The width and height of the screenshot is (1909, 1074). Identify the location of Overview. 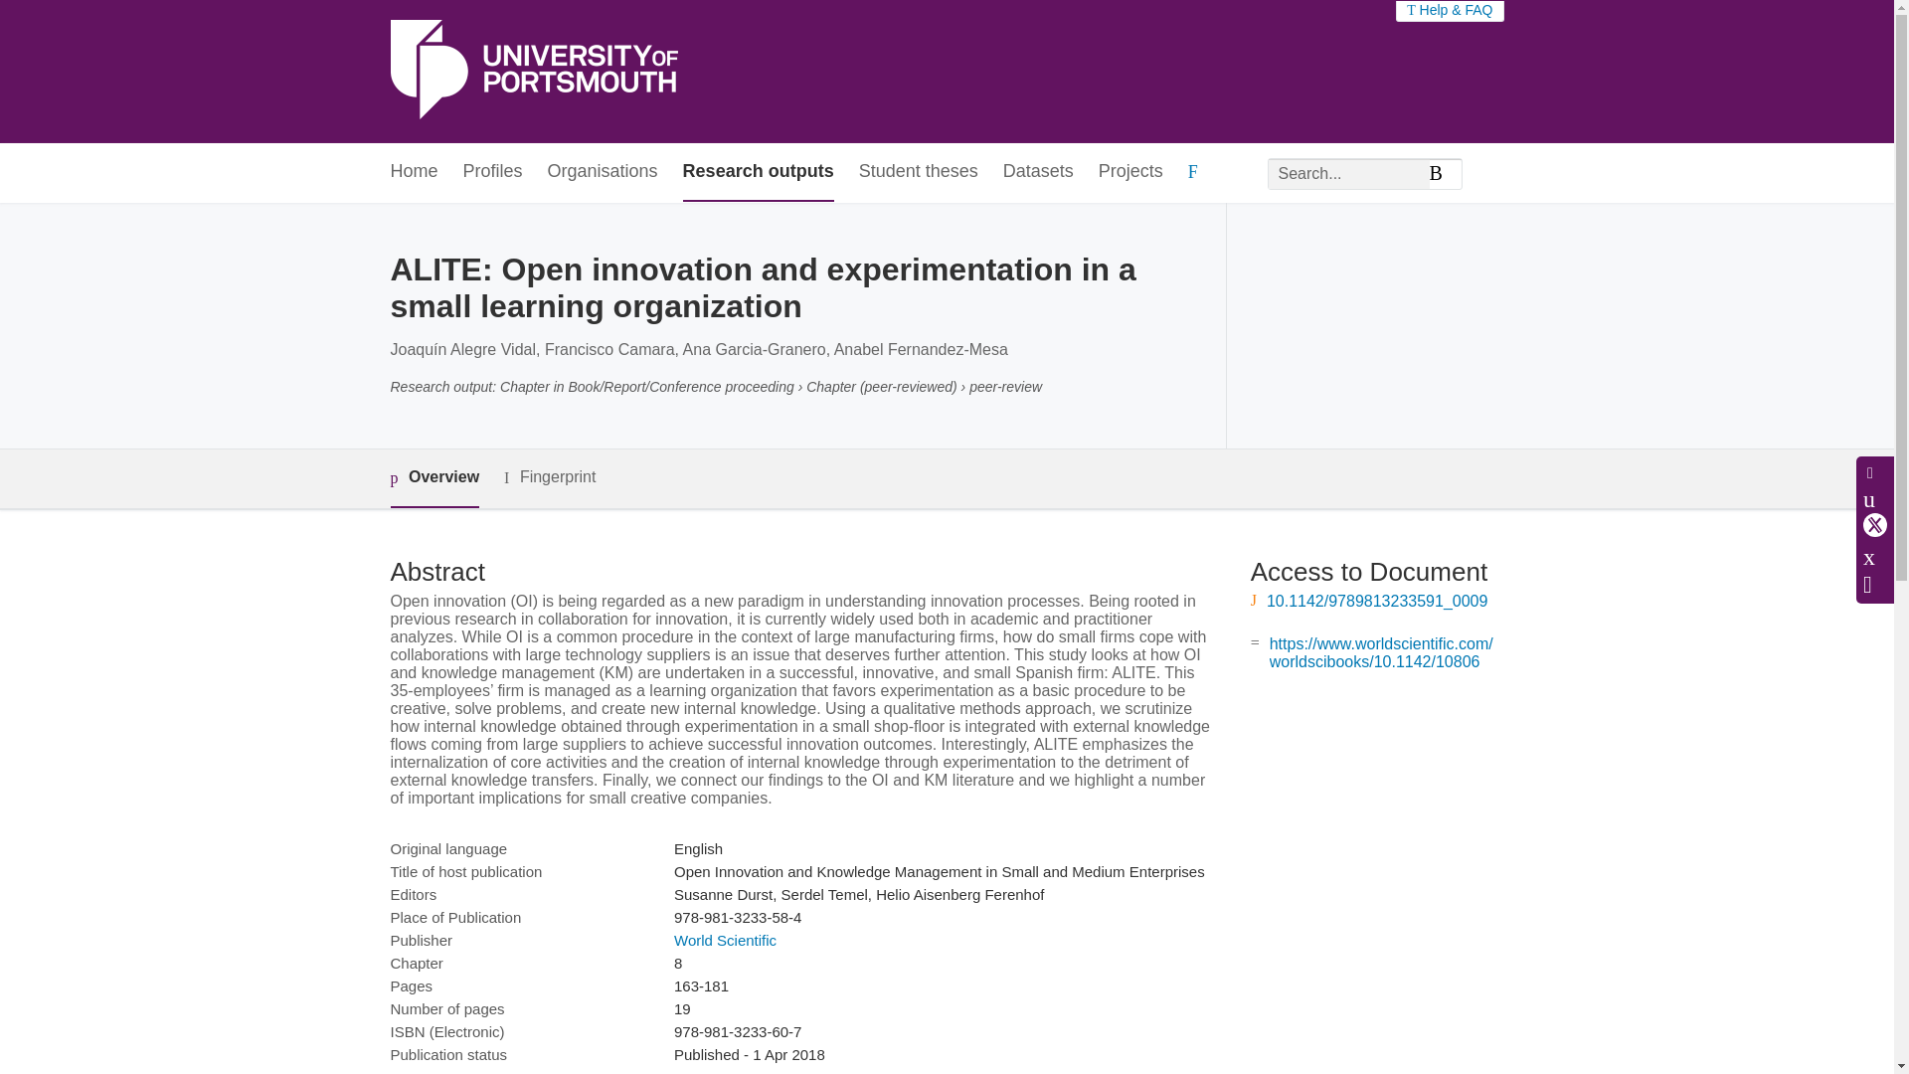
(434, 478).